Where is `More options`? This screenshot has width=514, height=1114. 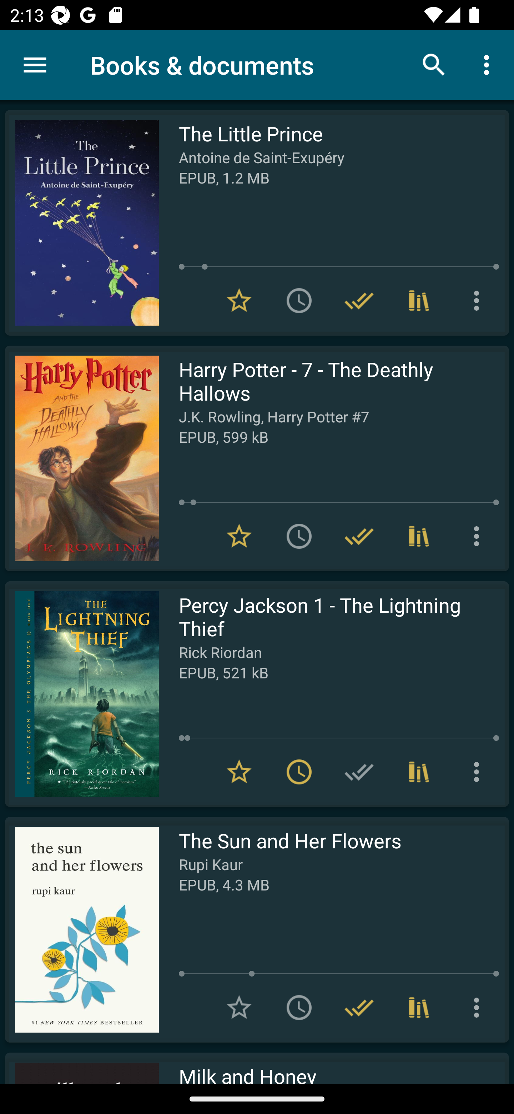 More options is located at coordinates (479, 772).